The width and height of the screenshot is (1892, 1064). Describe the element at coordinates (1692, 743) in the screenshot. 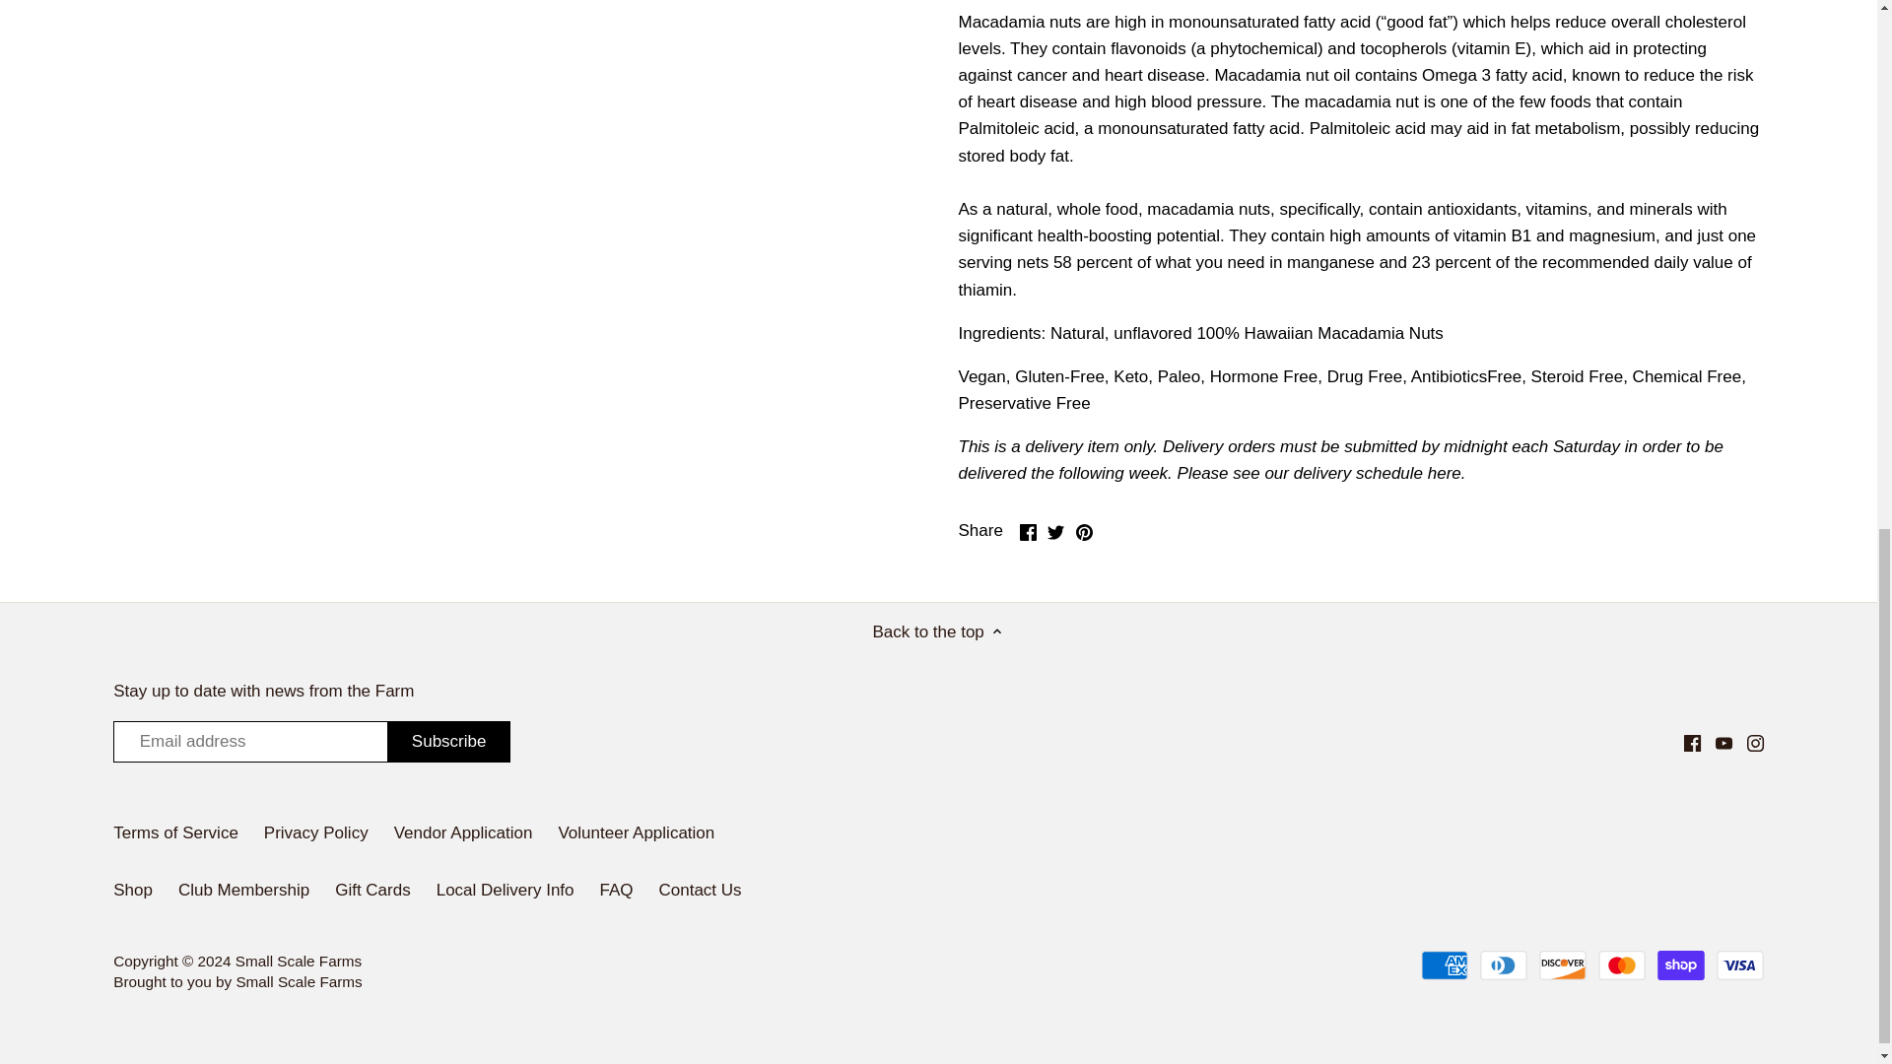

I see `Facebook` at that location.